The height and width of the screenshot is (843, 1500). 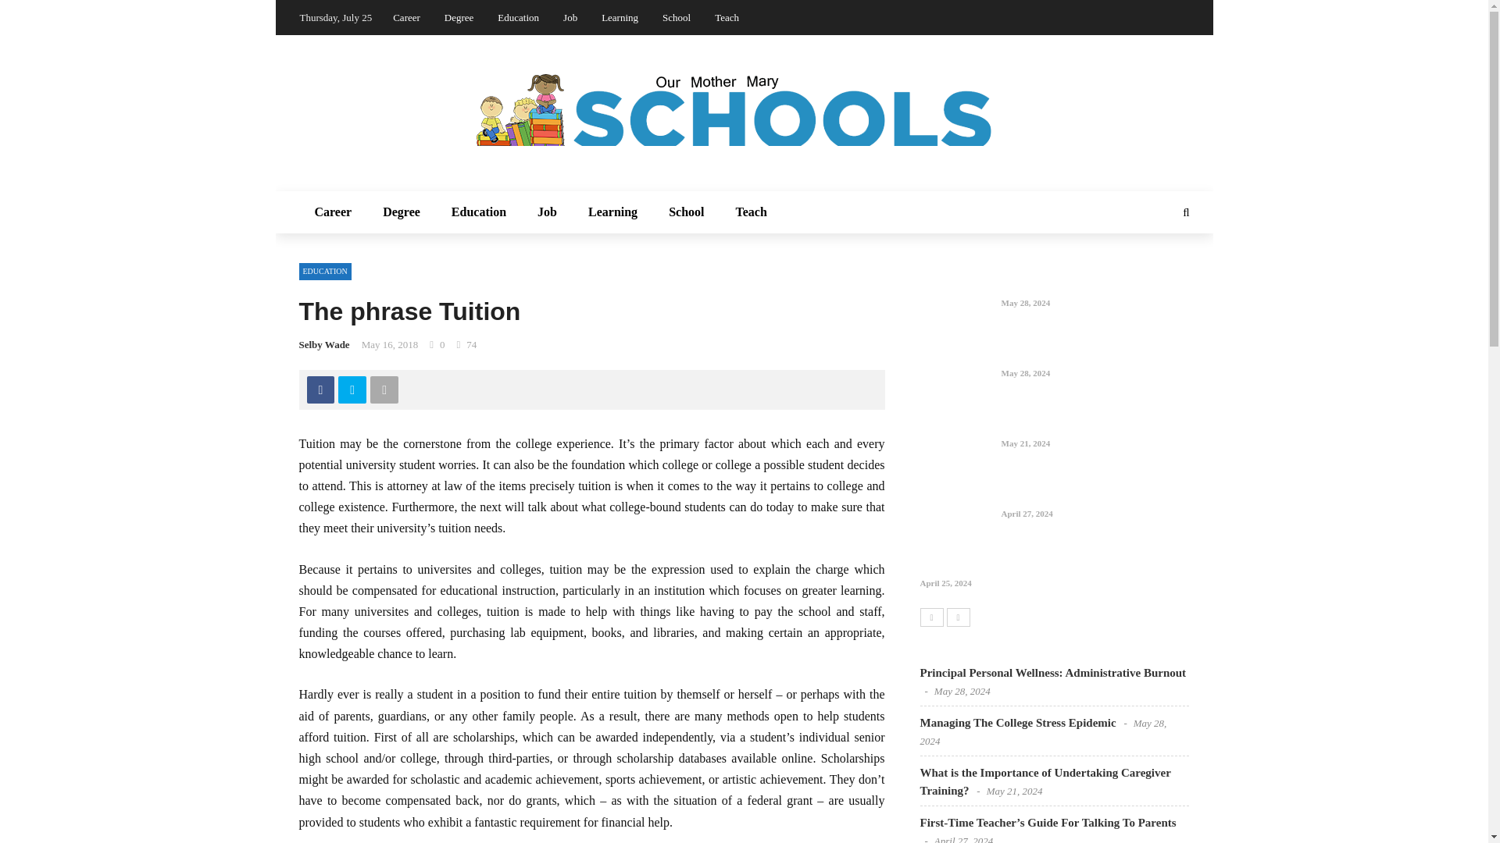 I want to click on School, so click(x=686, y=212).